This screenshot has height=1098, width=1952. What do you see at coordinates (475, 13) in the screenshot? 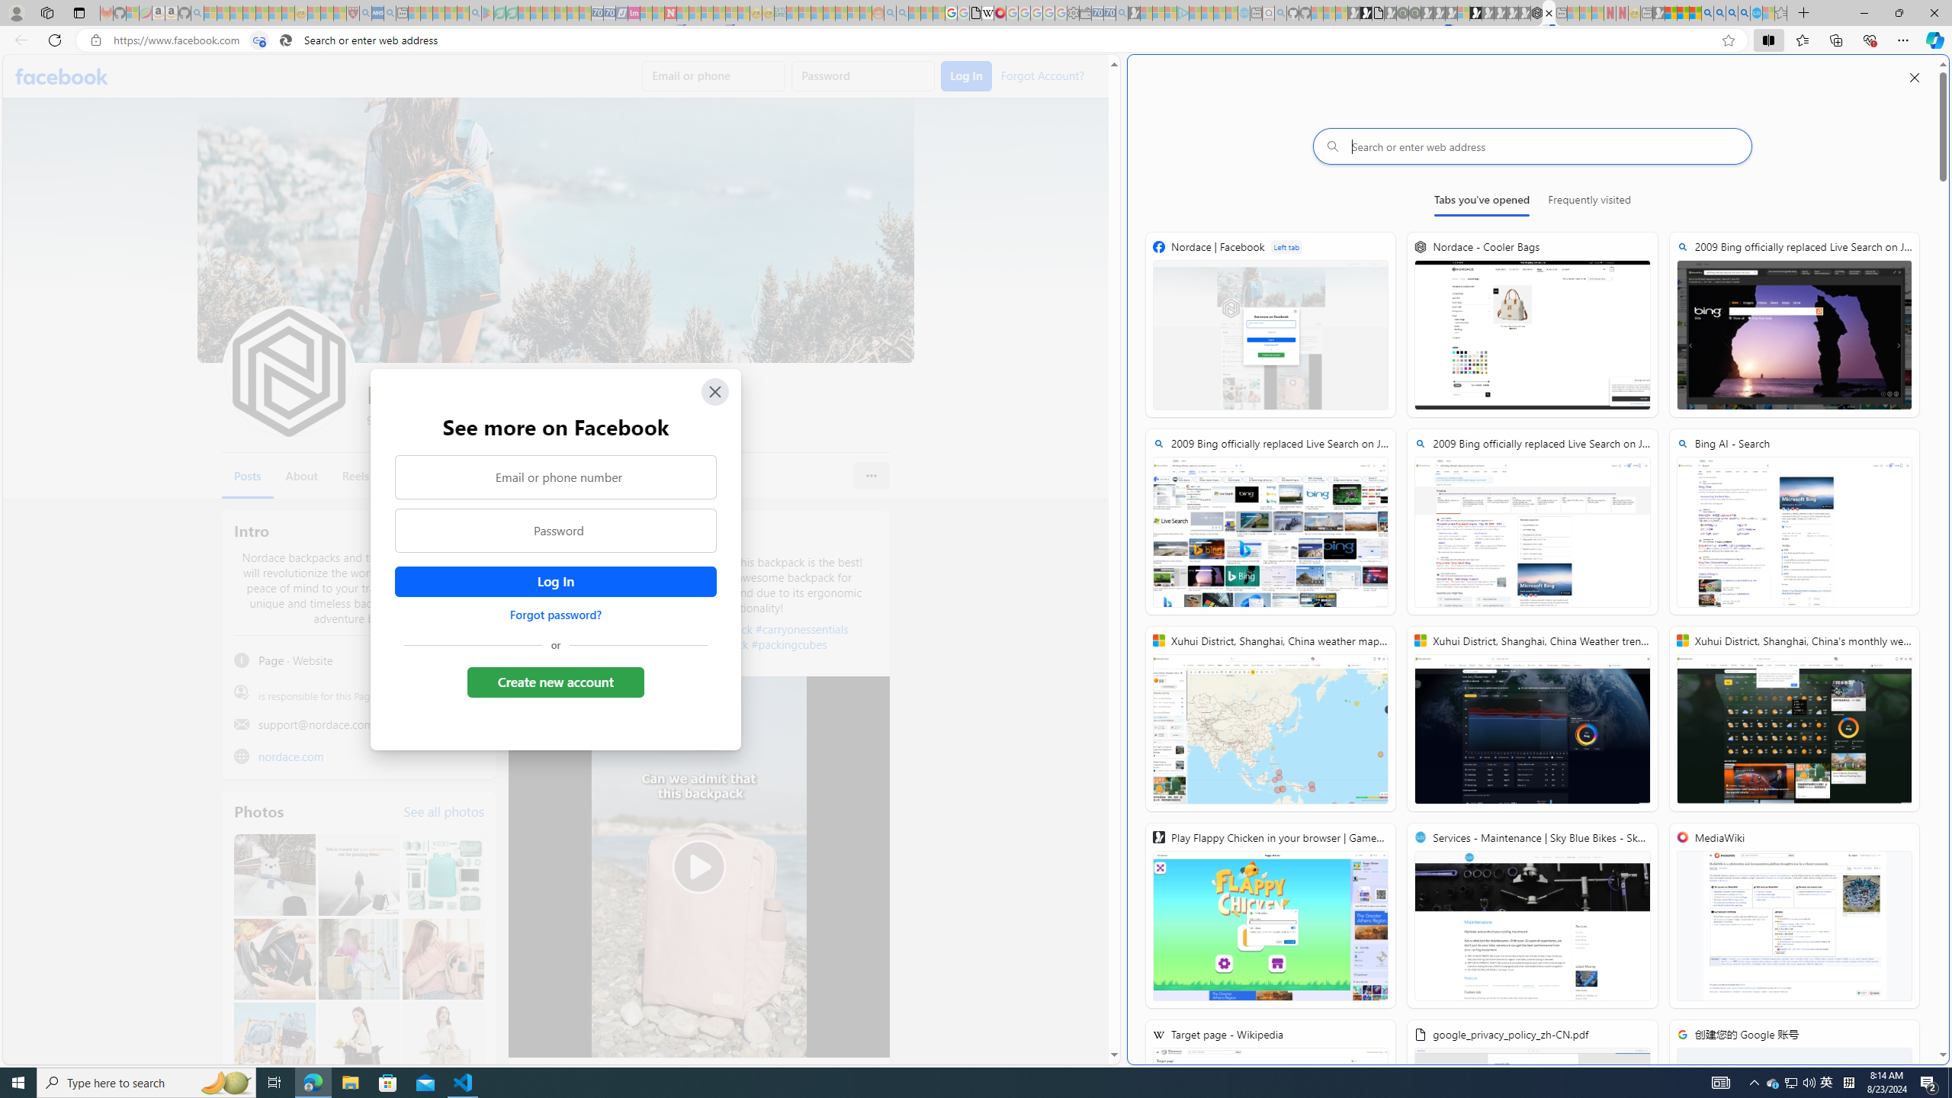
I see `google - Search - Sleeping` at bounding box center [475, 13].